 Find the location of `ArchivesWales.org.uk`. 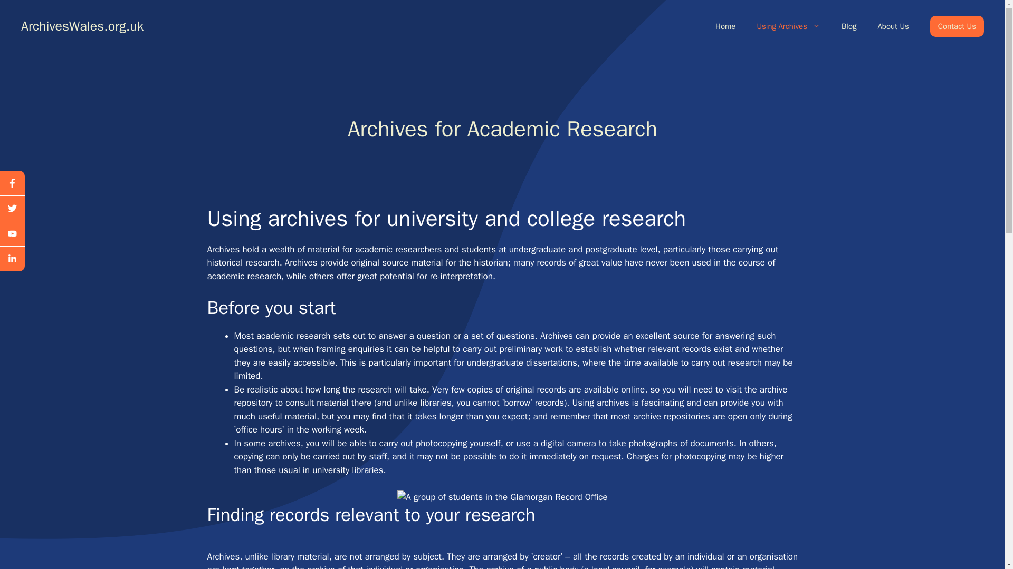

ArchivesWales.org.uk is located at coordinates (82, 25).